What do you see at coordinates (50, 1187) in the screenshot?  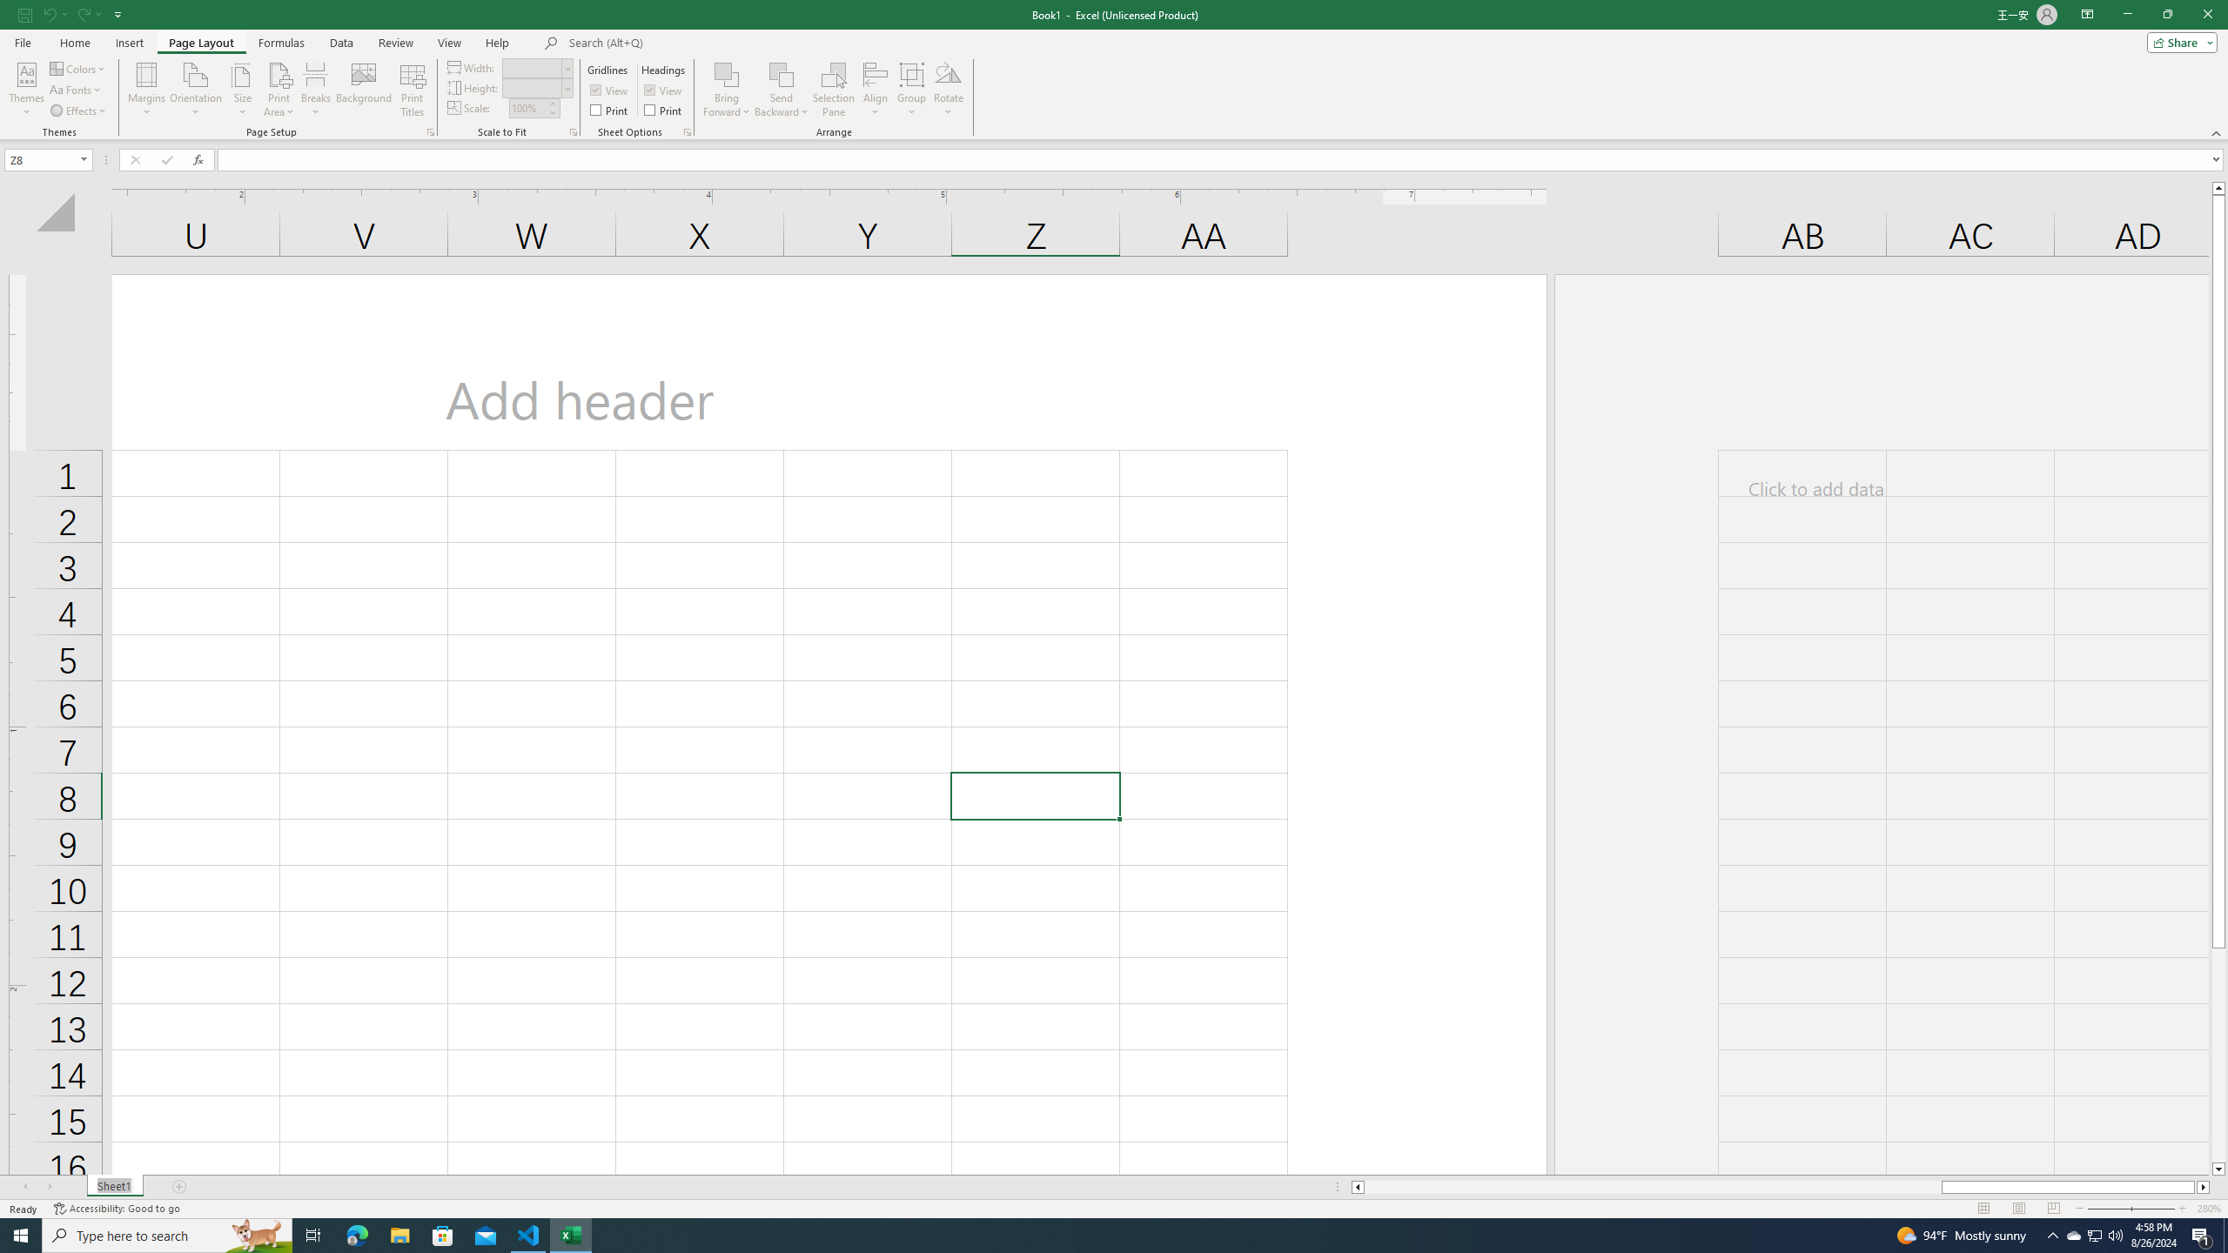 I see `Scroll Right` at bounding box center [50, 1187].